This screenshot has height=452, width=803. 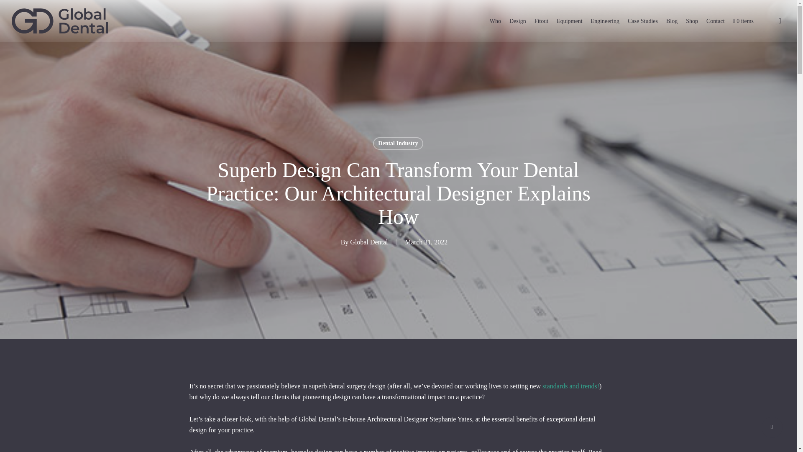 I want to click on 0 items, so click(x=744, y=21).